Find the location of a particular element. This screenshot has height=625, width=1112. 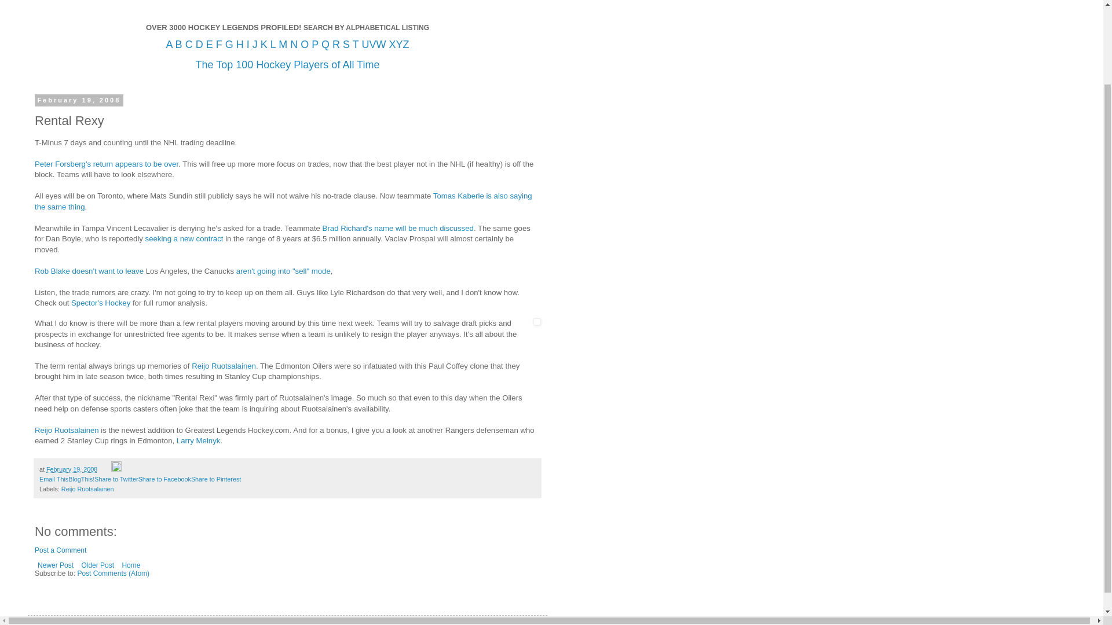

Peter Forsberg's return appears to be over is located at coordinates (106, 164).